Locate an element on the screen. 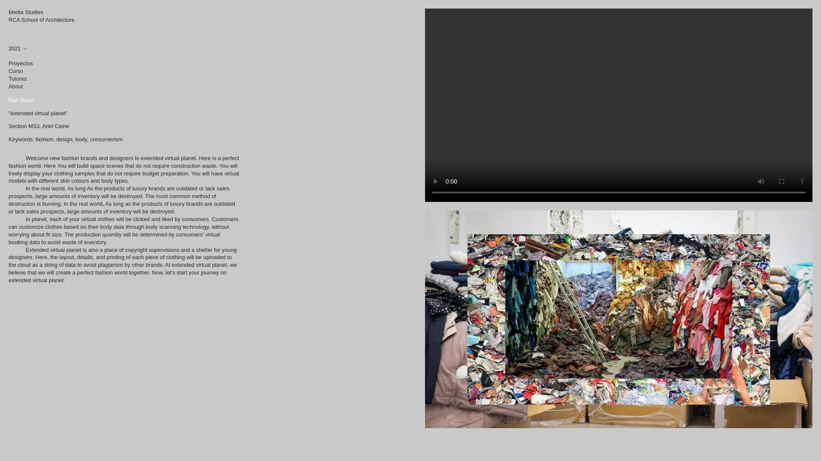 This screenshot has width=821, height=461. Tutores is located at coordinates (65, 139).